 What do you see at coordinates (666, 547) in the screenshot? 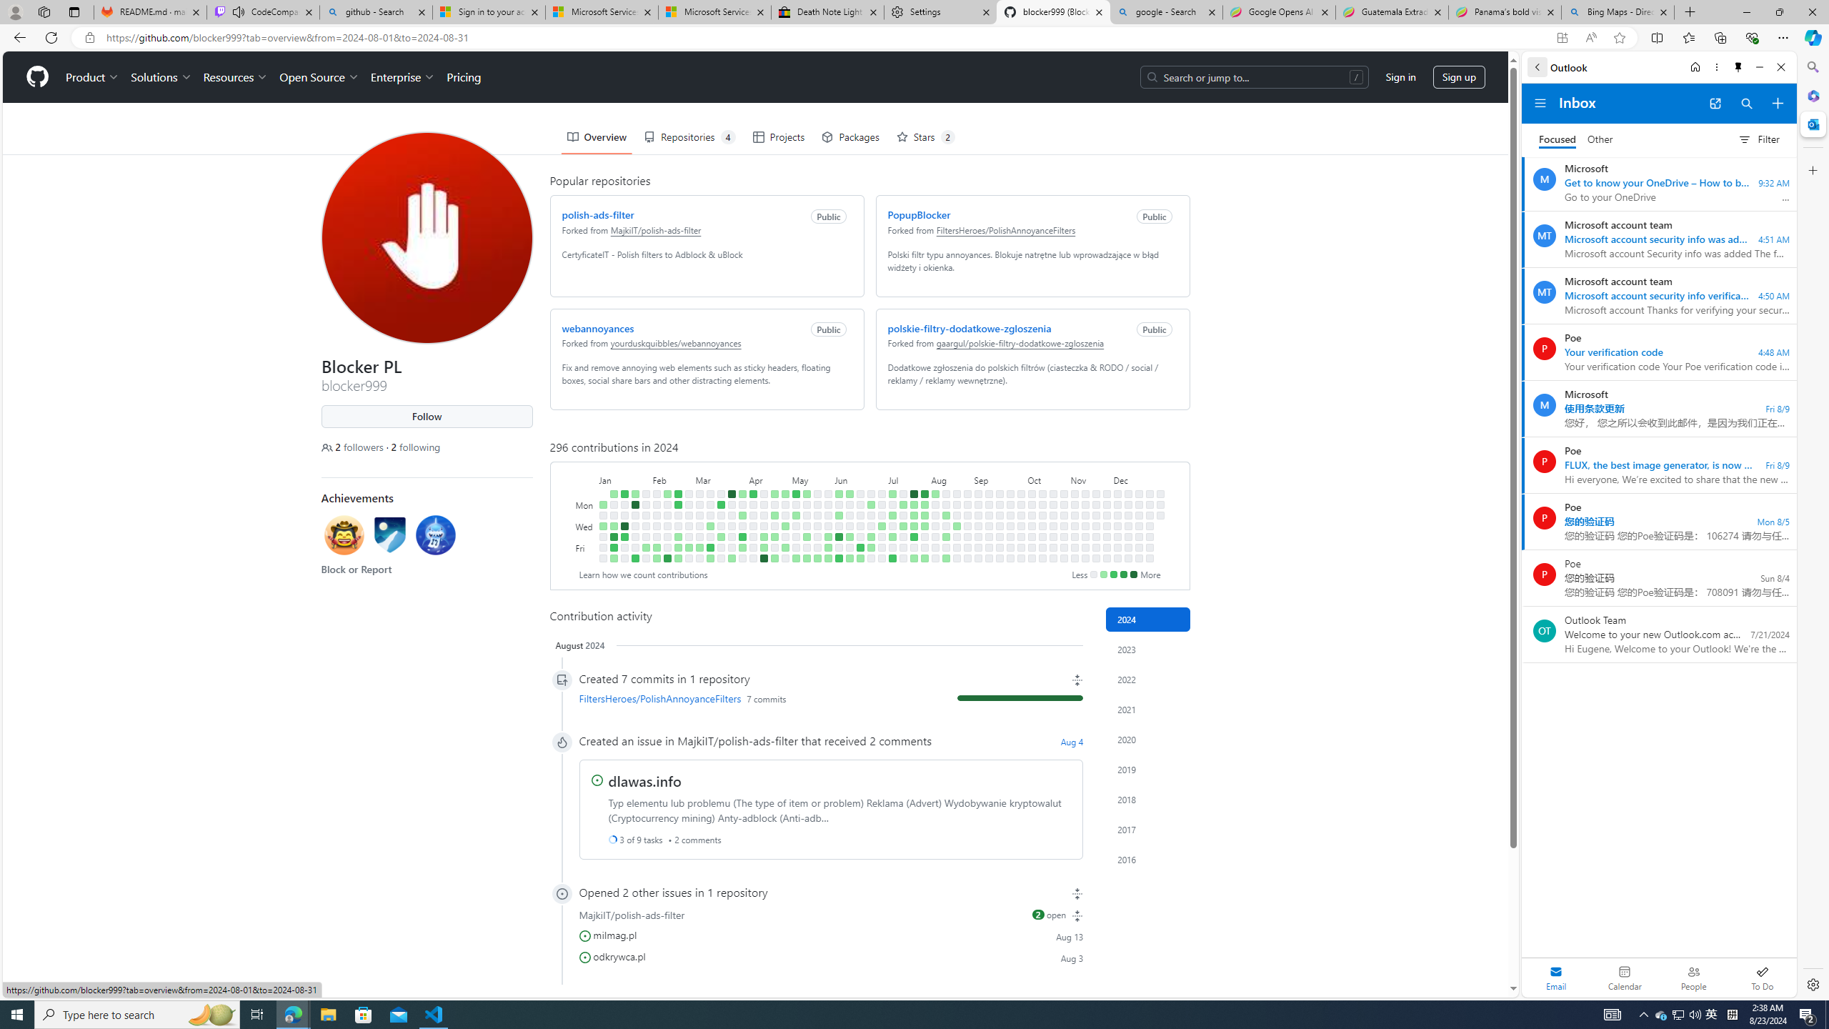
I see `No contributions on February 16th.` at bounding box center [666, 547].